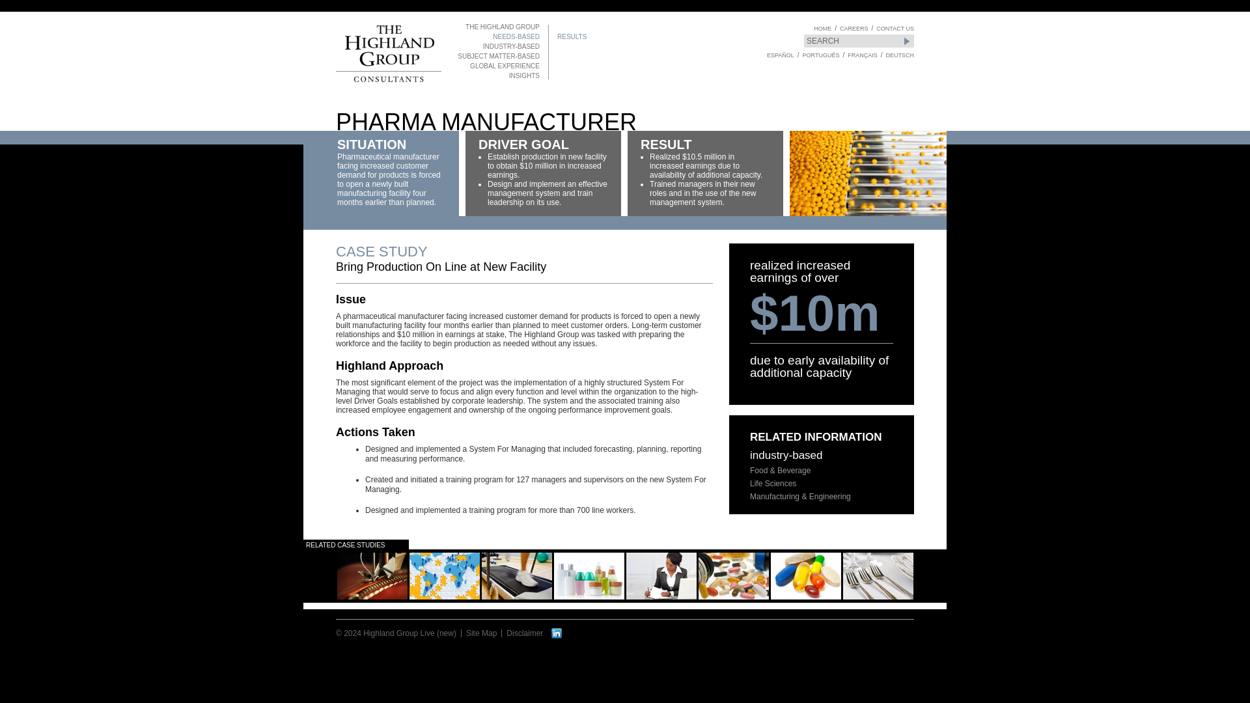  What do you see at coordinates (495, 36) in the screenshot?
I see `NEEDS-BASED` at bounding box center [495, 36].